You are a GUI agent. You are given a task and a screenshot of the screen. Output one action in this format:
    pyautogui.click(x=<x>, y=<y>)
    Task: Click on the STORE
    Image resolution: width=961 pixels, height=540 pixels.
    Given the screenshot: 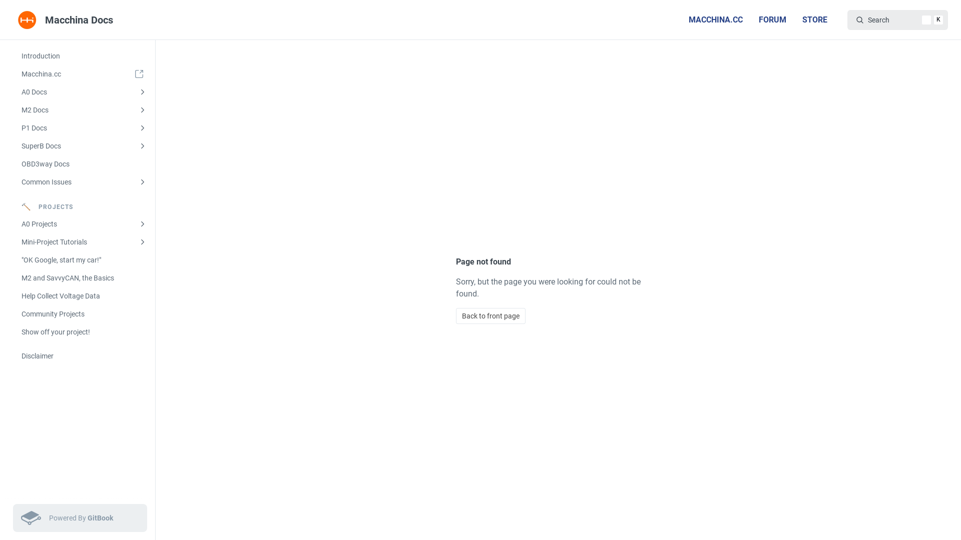 What is the action you would take?
    pyautogui.click(x=815, y=20)
    